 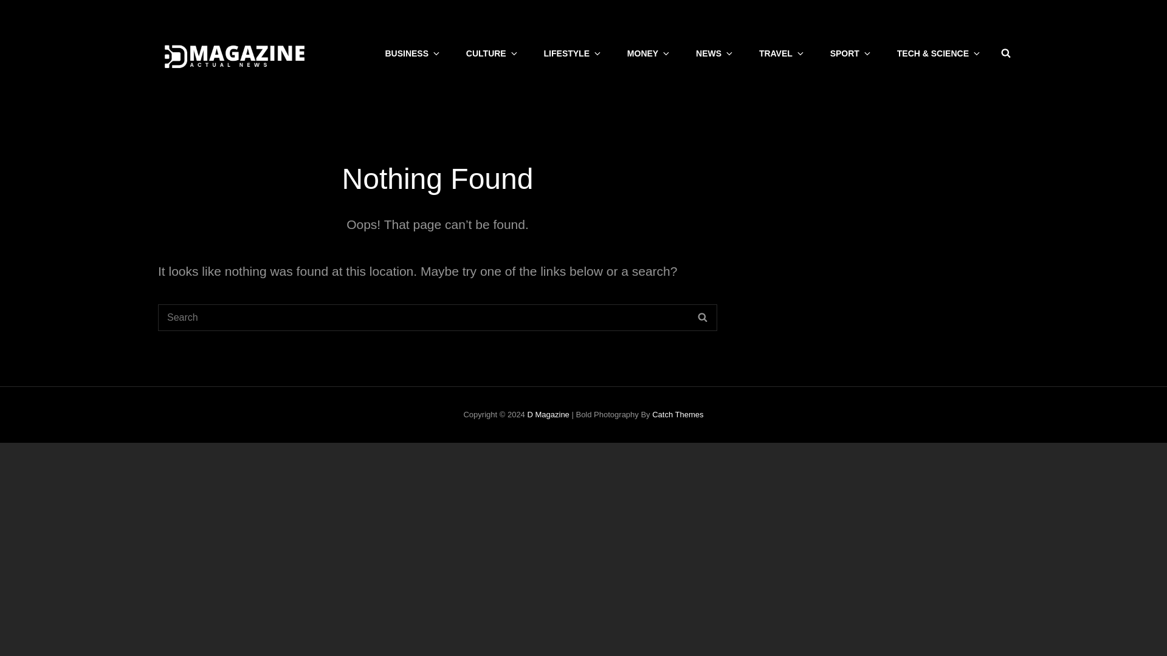 I want to click on LIFESTYLE, so click(x=571, y=53).